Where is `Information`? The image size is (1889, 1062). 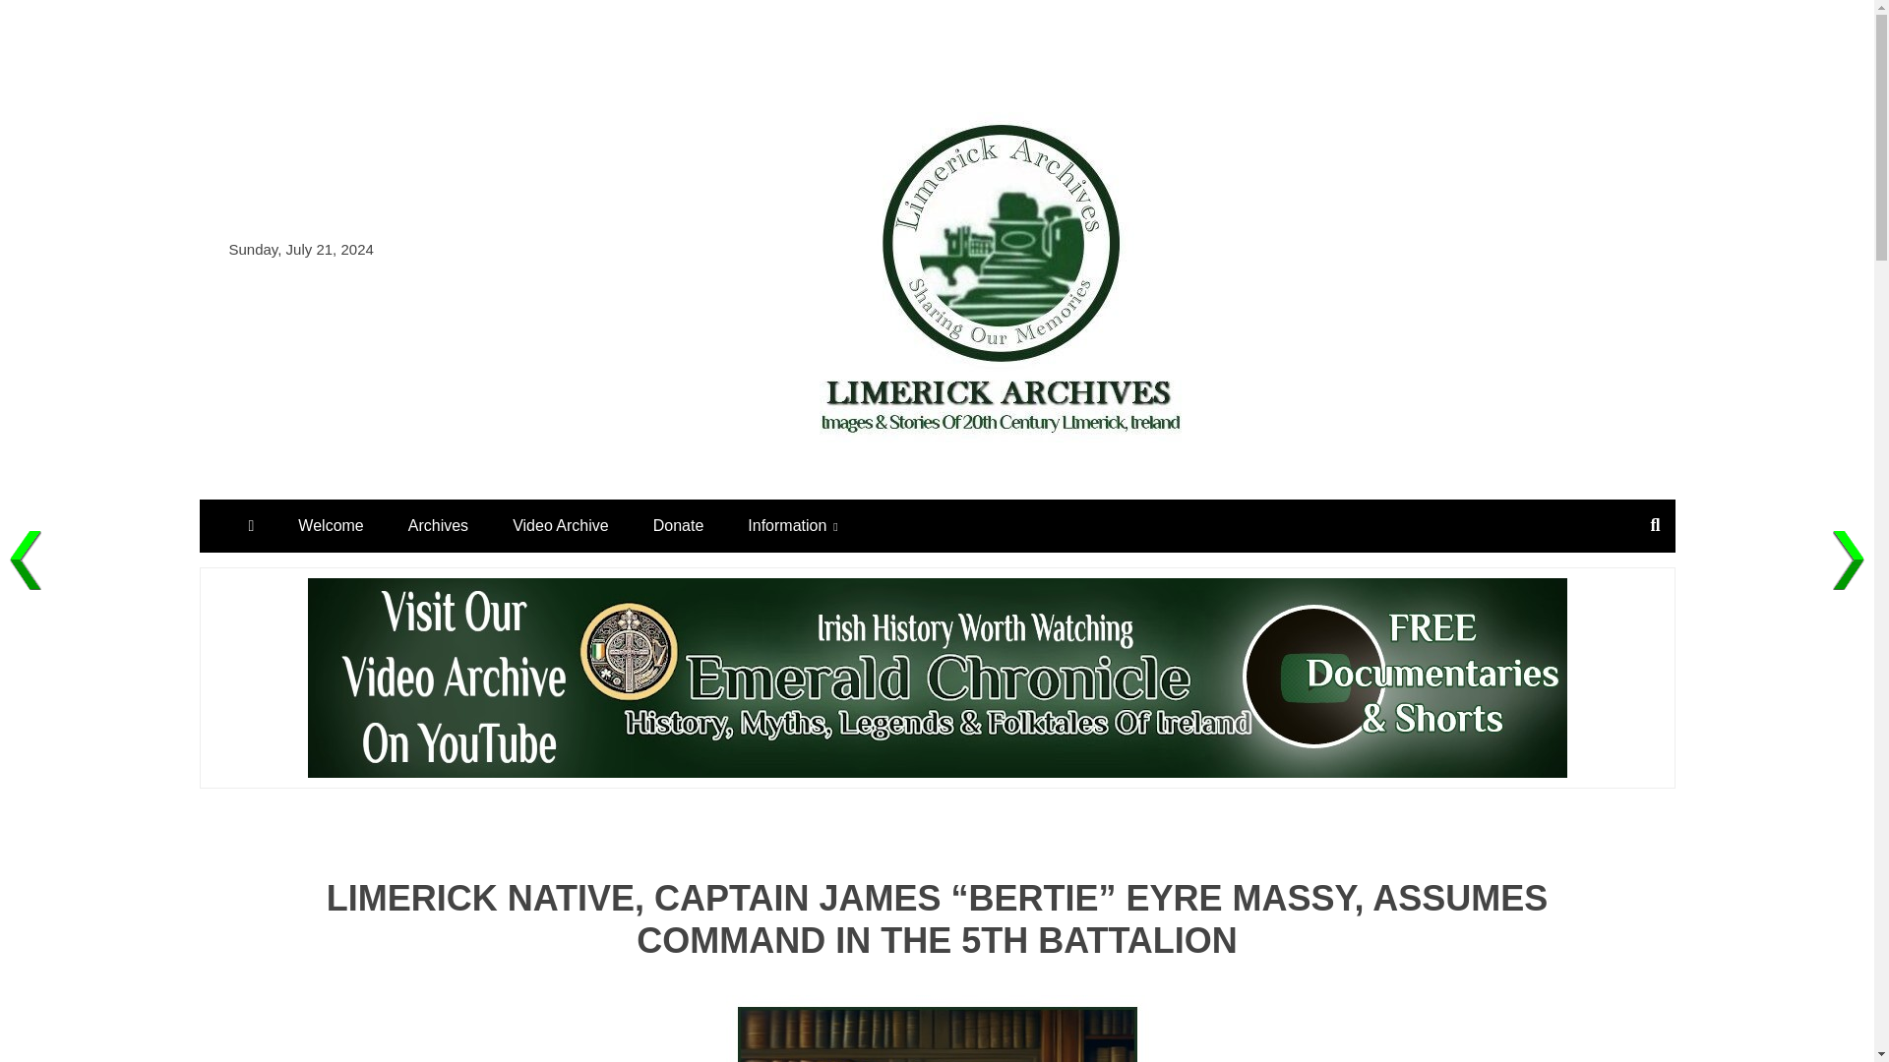
Information is located at coordinates (792, 525).